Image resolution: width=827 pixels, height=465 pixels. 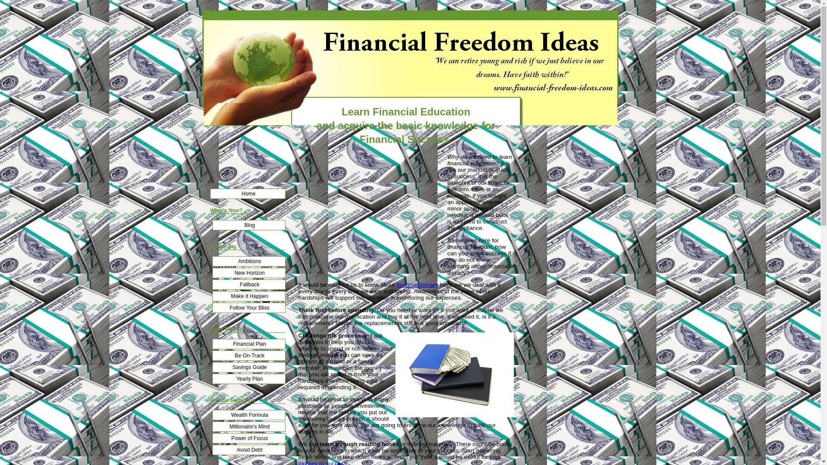 I want to click on Savings Guide, so click(x=248, y=367).